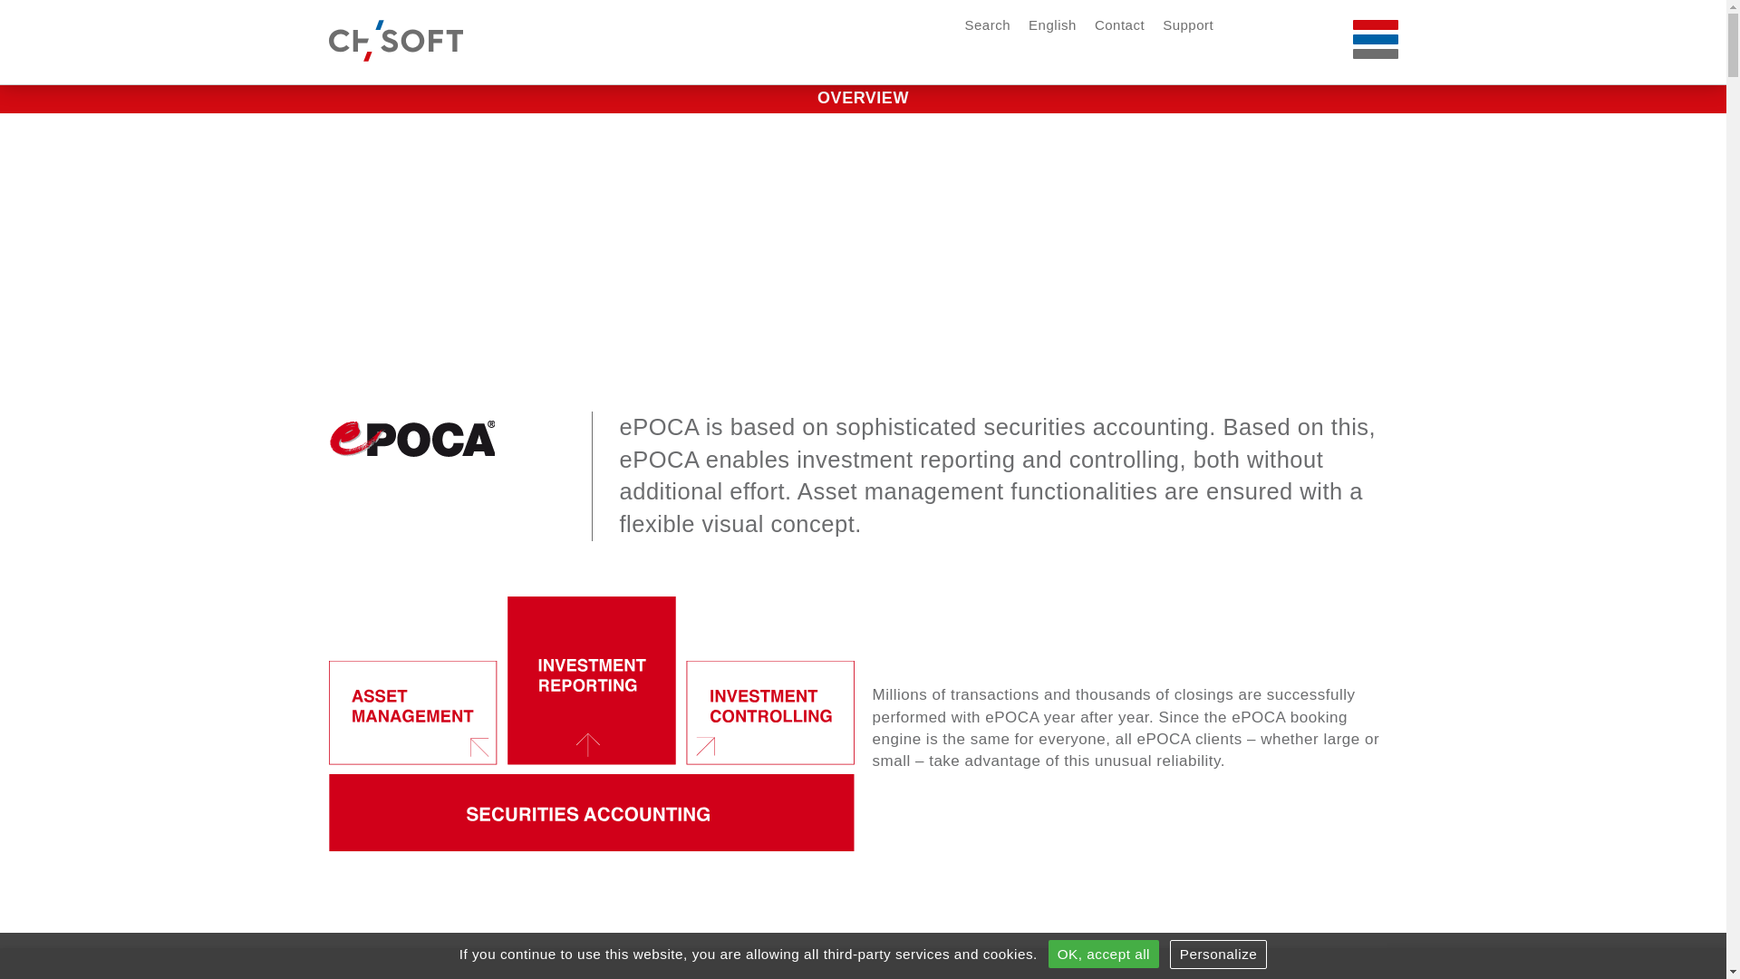 Image resolution: width=1740 pixels, height=979 pixels. Describe the element at coordinates (1188, 25) in the screenshot. I see `Support` at that location.